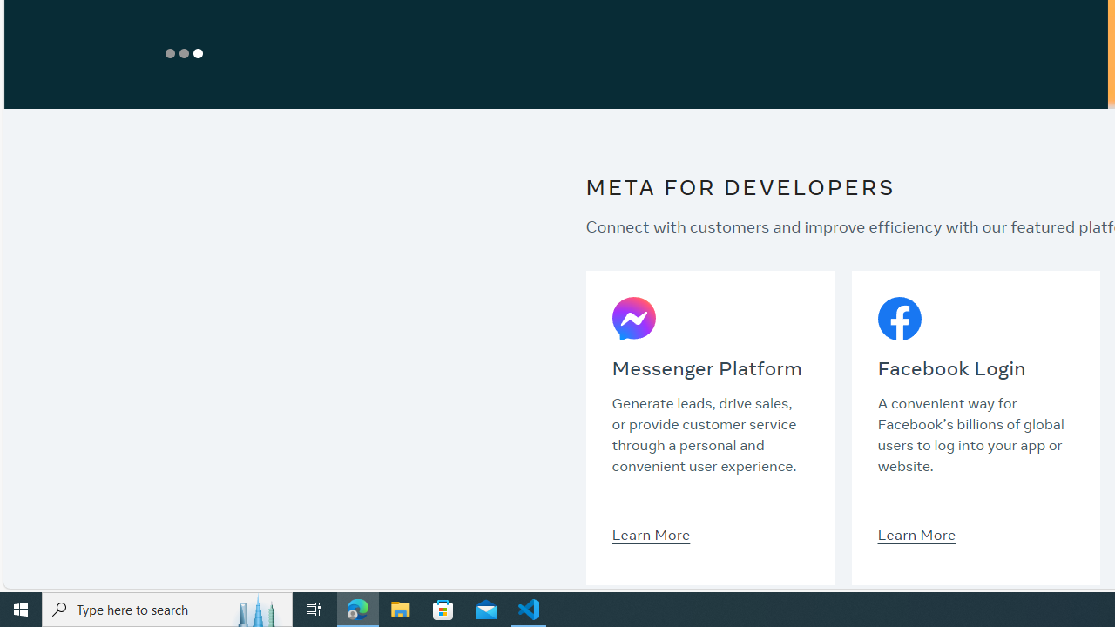 This screenshot has height=627, width=1115. What do you see at coordinates (169, 53) in the screenshot?
I see `Show Slide 1` at bounding box center [169, 53].